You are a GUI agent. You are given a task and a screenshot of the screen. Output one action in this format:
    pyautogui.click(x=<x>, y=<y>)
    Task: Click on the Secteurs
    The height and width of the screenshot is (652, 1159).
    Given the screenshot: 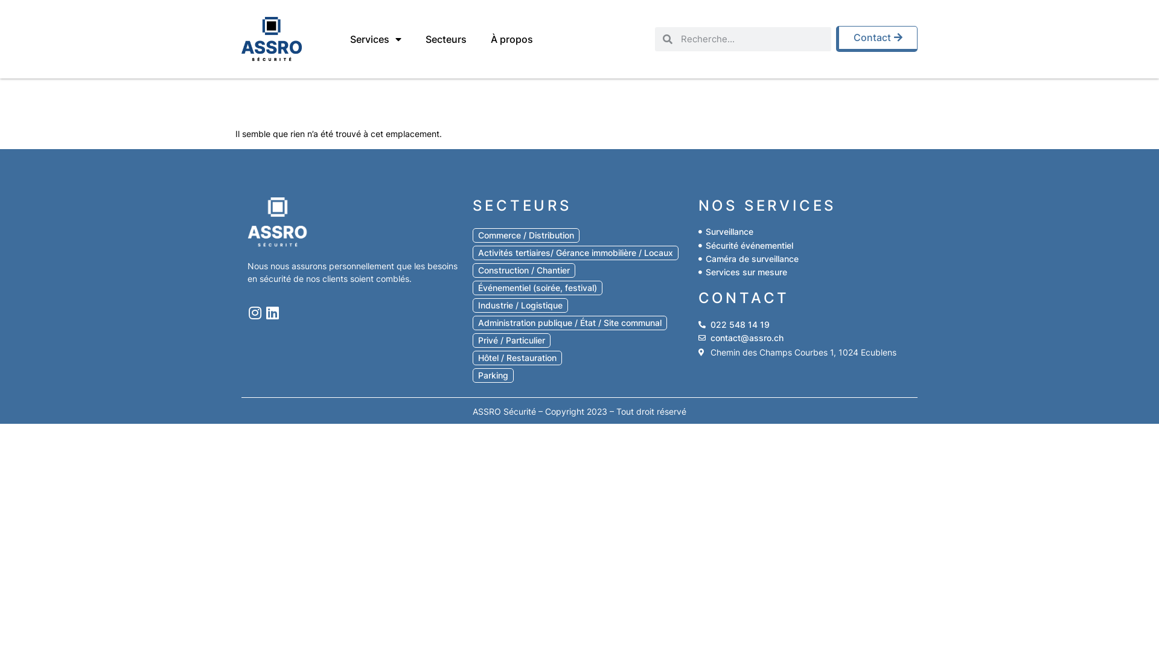 What is the action you would take?
    pyautogui.click(x=446, y=39)
    